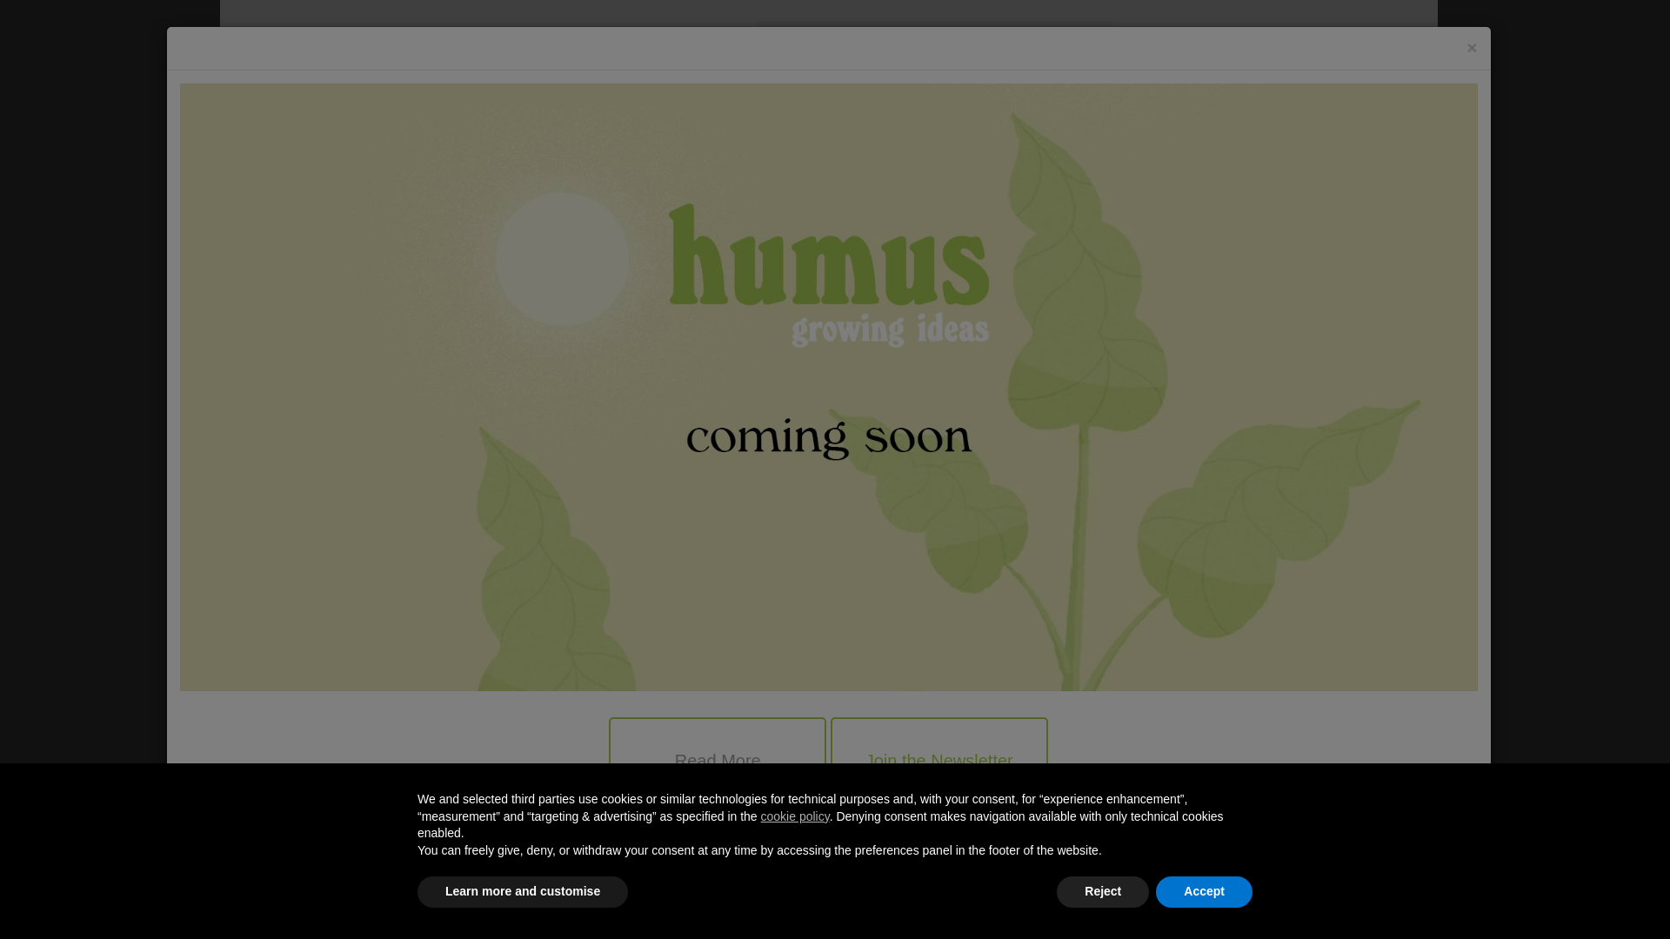  I want to click on Wood, so click(991, 397).